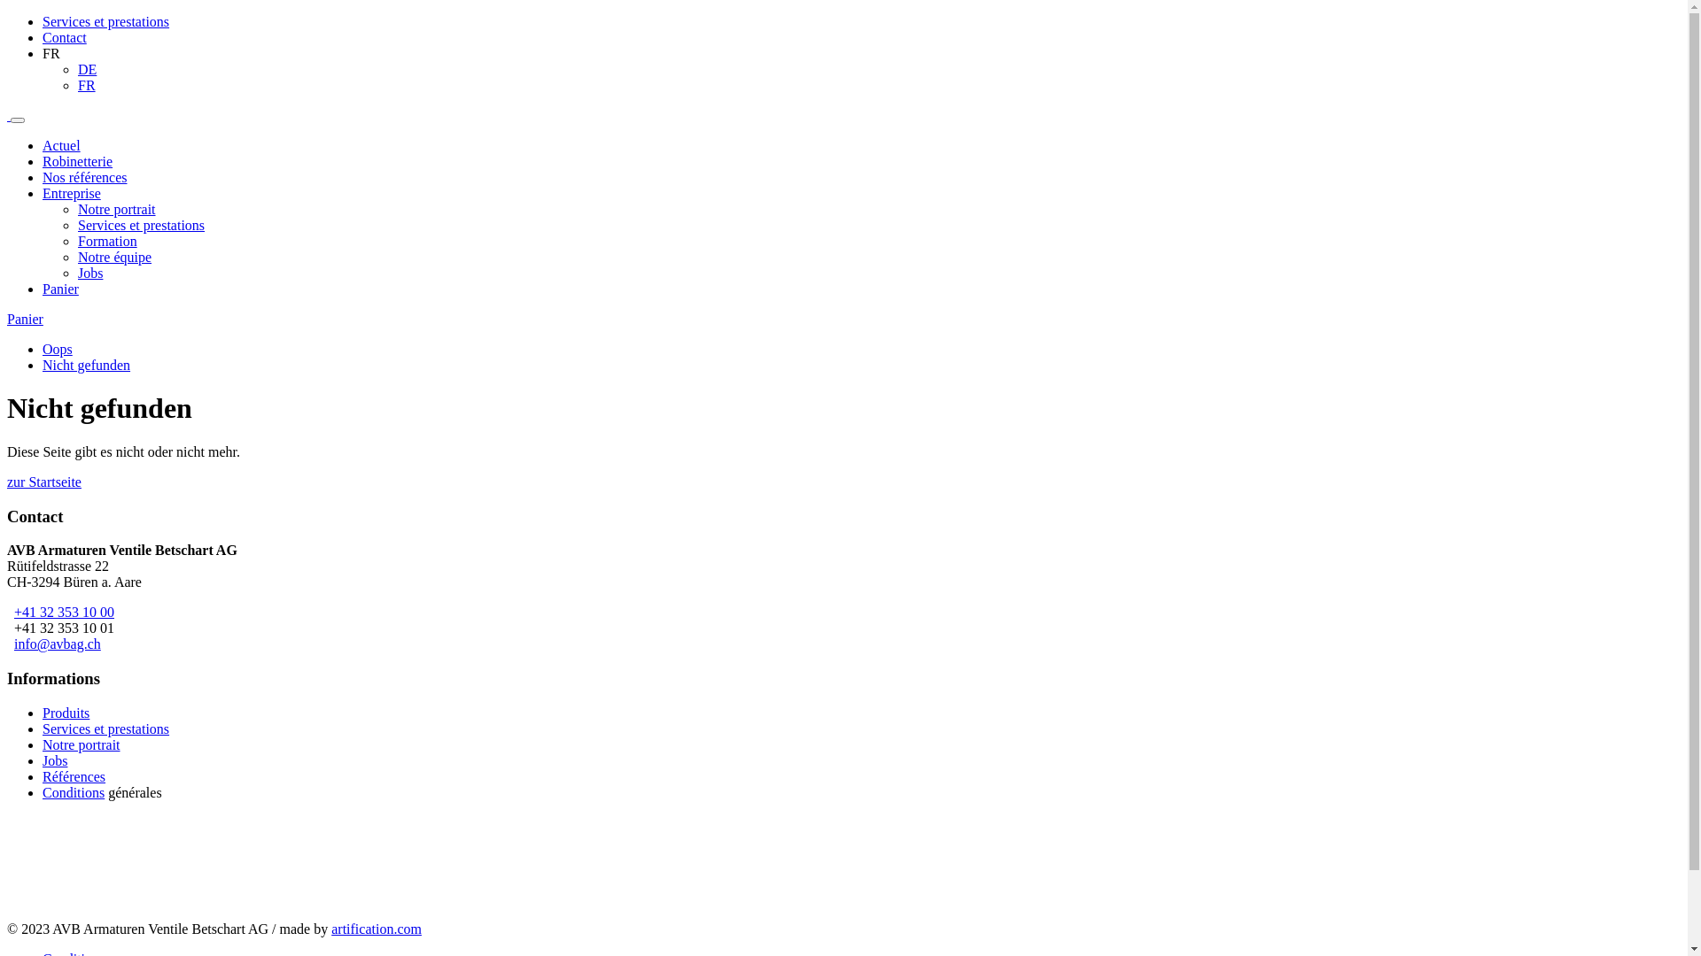 This screenshot has height=956, width=1701. I want to click on Formation, so click(108, 241).